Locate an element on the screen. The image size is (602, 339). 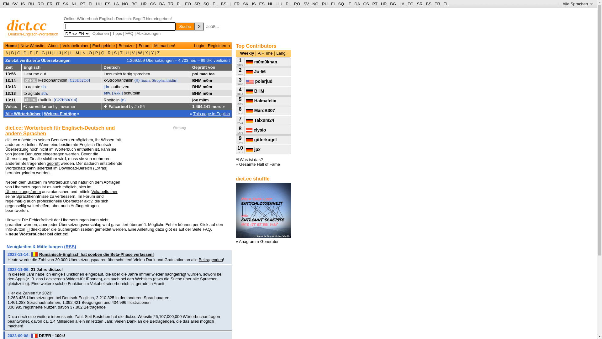
Lass mich fertig sprechen. is located at coordinates (128, 74).